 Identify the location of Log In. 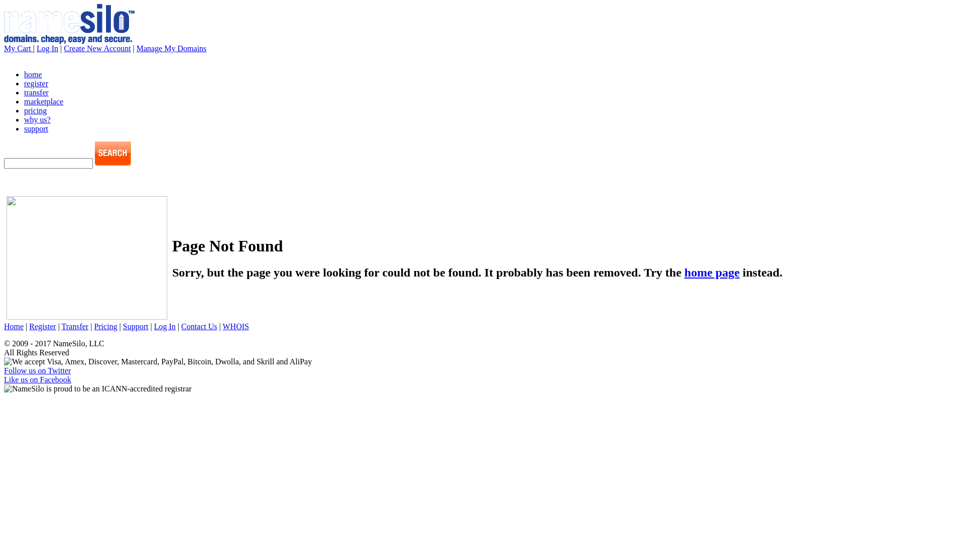
(47, 48).